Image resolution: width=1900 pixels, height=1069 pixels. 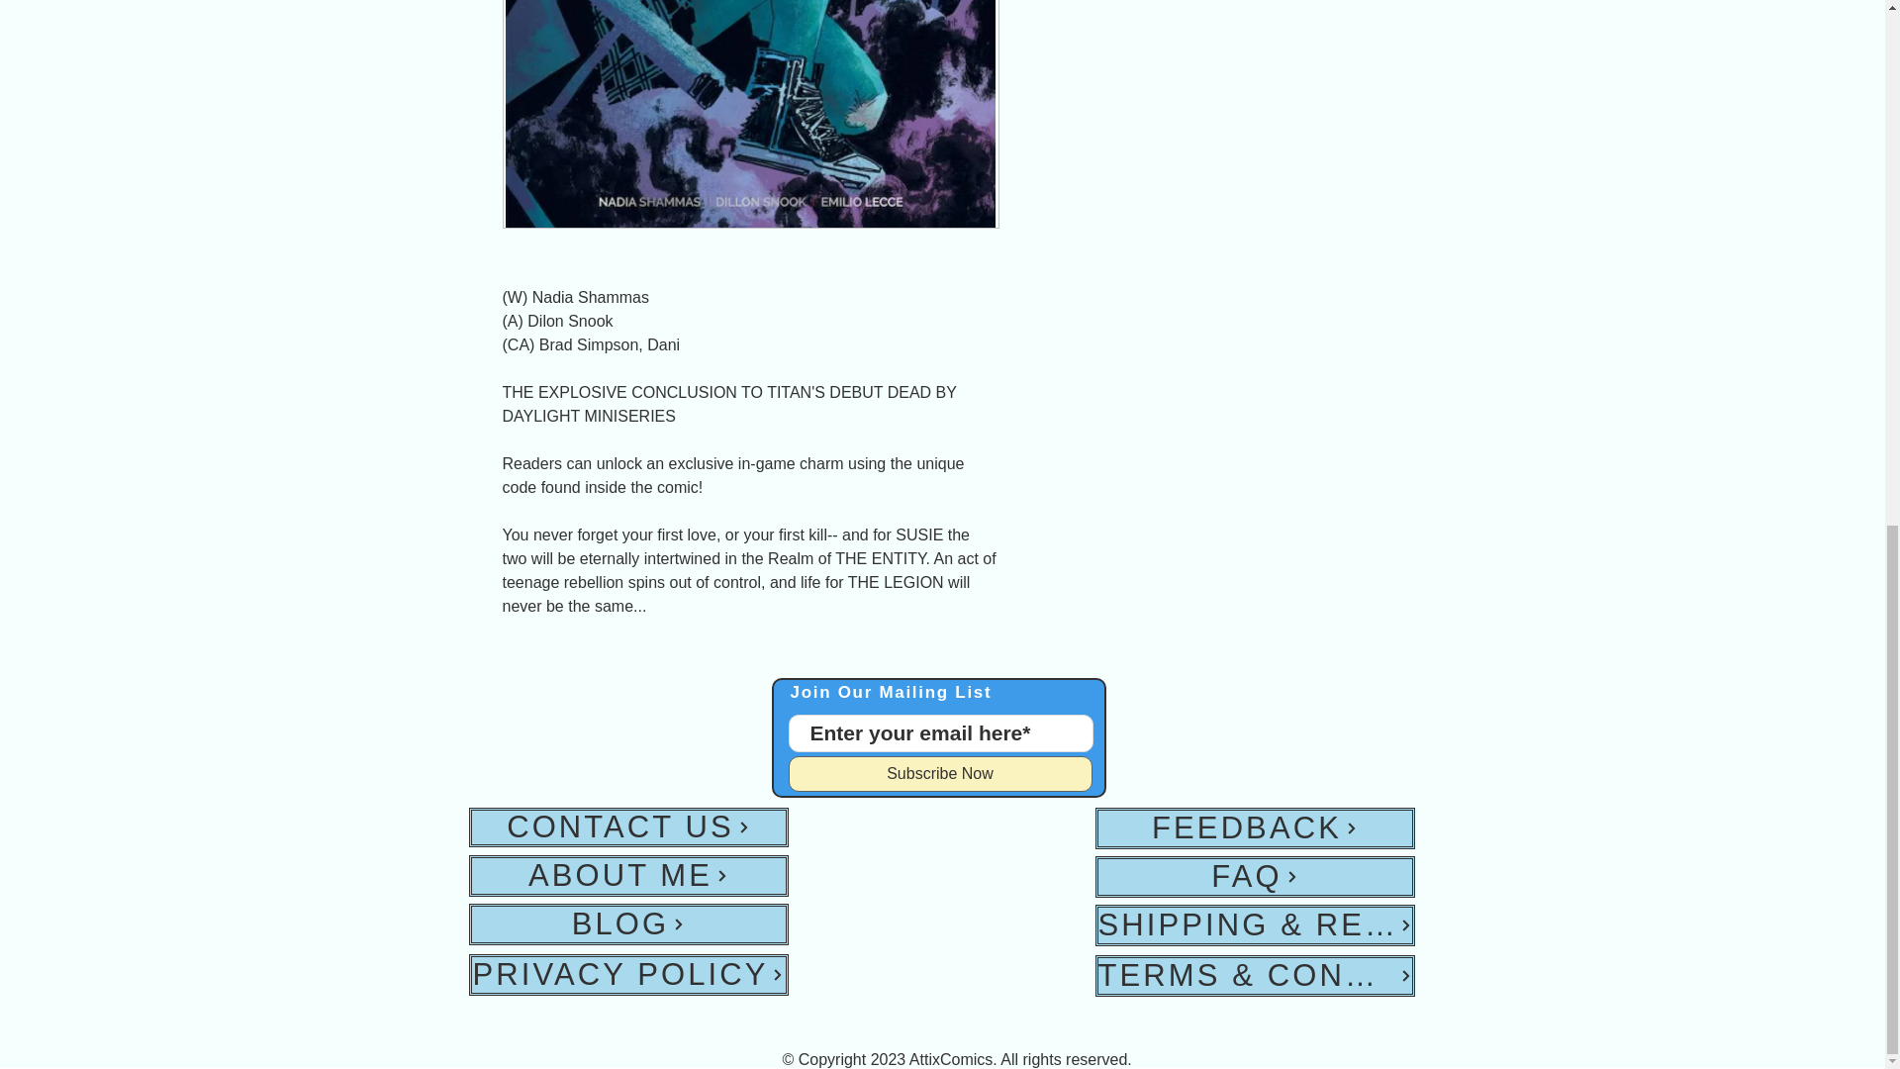 I want to click on BLOG, so click(x=628, y=923).